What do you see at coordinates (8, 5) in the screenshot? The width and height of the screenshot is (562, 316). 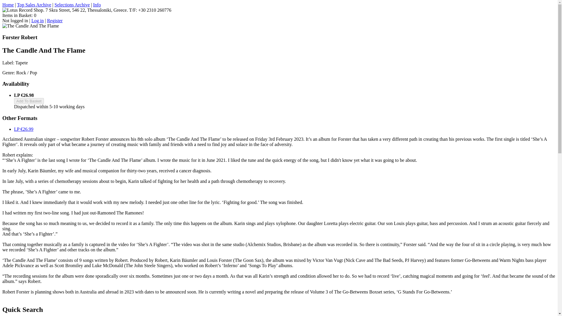 I see `Home` at bounding box center [8, 5].